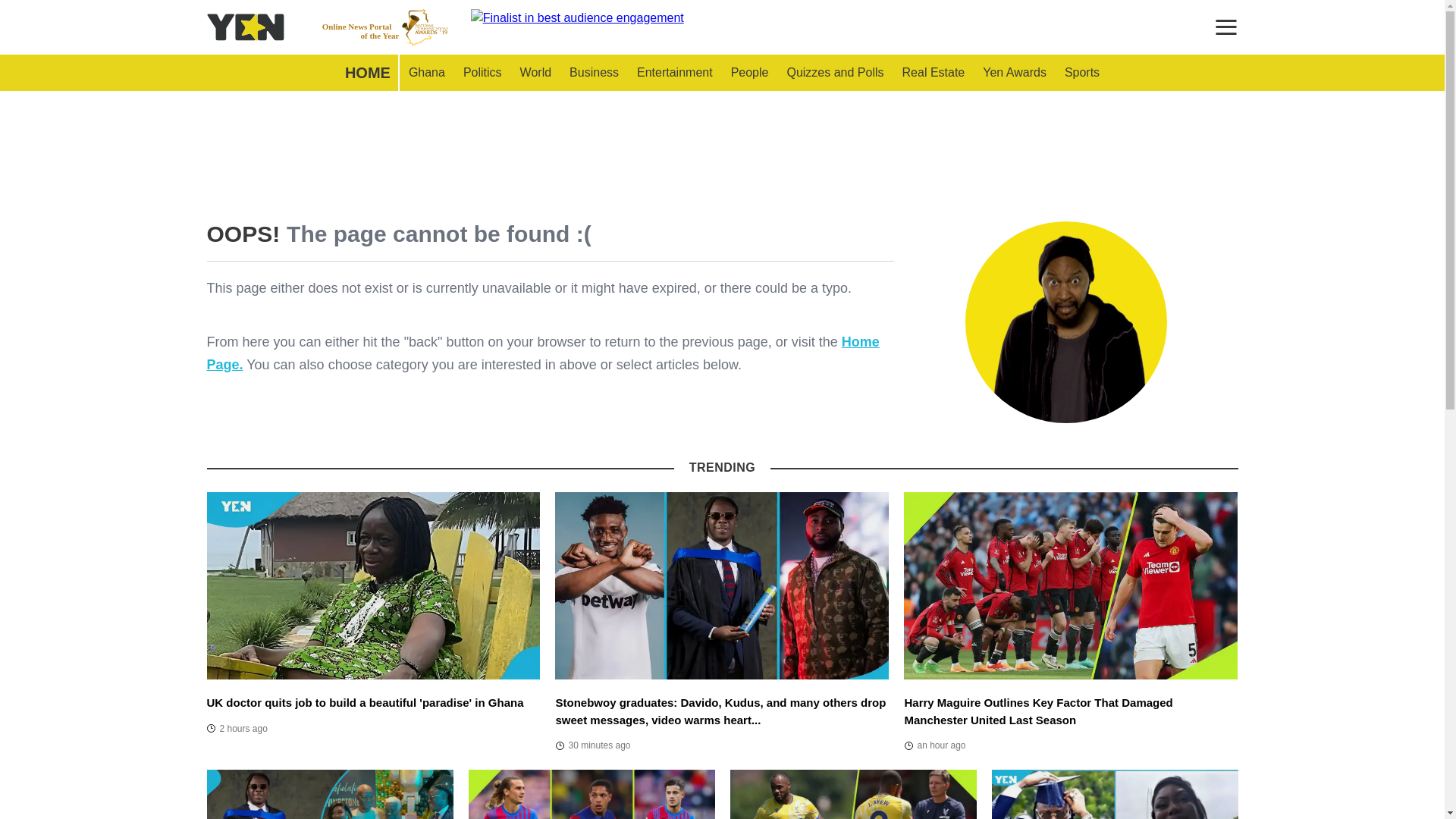  I want to click on People, so click(934, 73).